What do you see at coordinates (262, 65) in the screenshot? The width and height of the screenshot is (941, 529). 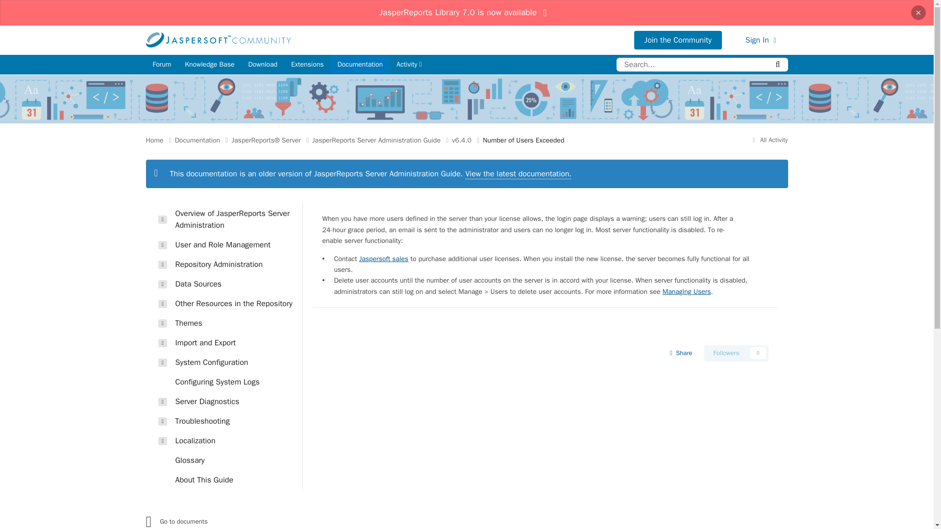 I see `Download` at bounding box center [262, 65].